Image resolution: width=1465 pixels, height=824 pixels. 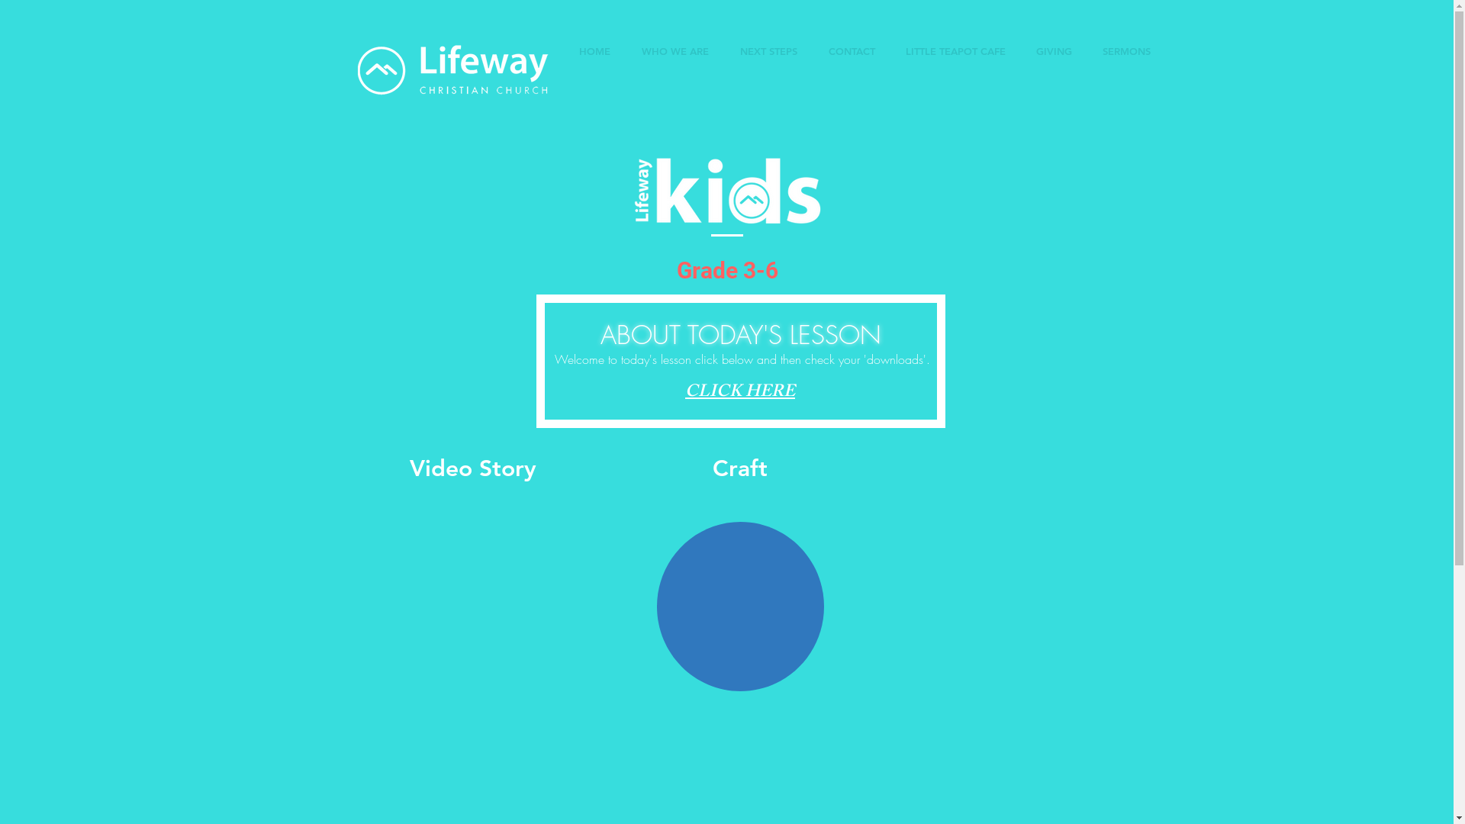 What do you see at coordinates (769, 51) in the screenshot?
I see `NEXT STEPS` at bounding box center [769, 51].